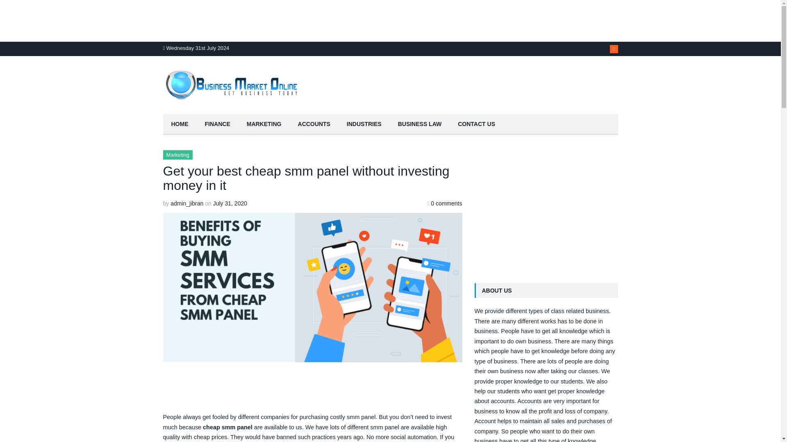 The height and width of the screenshot is (442, 787). I want to click on Accounts, so click(314, 124).